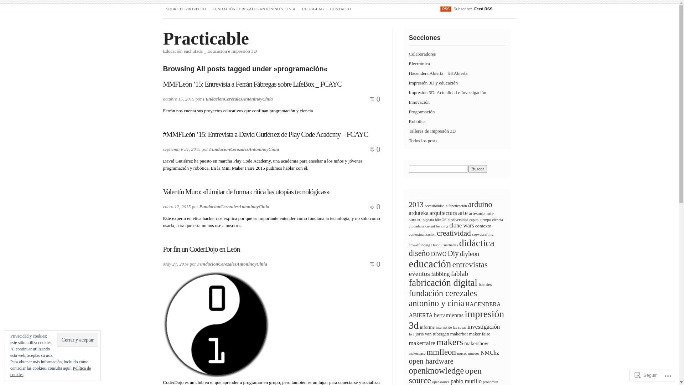 This screenshot has height=385, width=684. What do you see at coordinates (378, 99) in the screenshot?
I see `0` at bounding box center [378, 99].